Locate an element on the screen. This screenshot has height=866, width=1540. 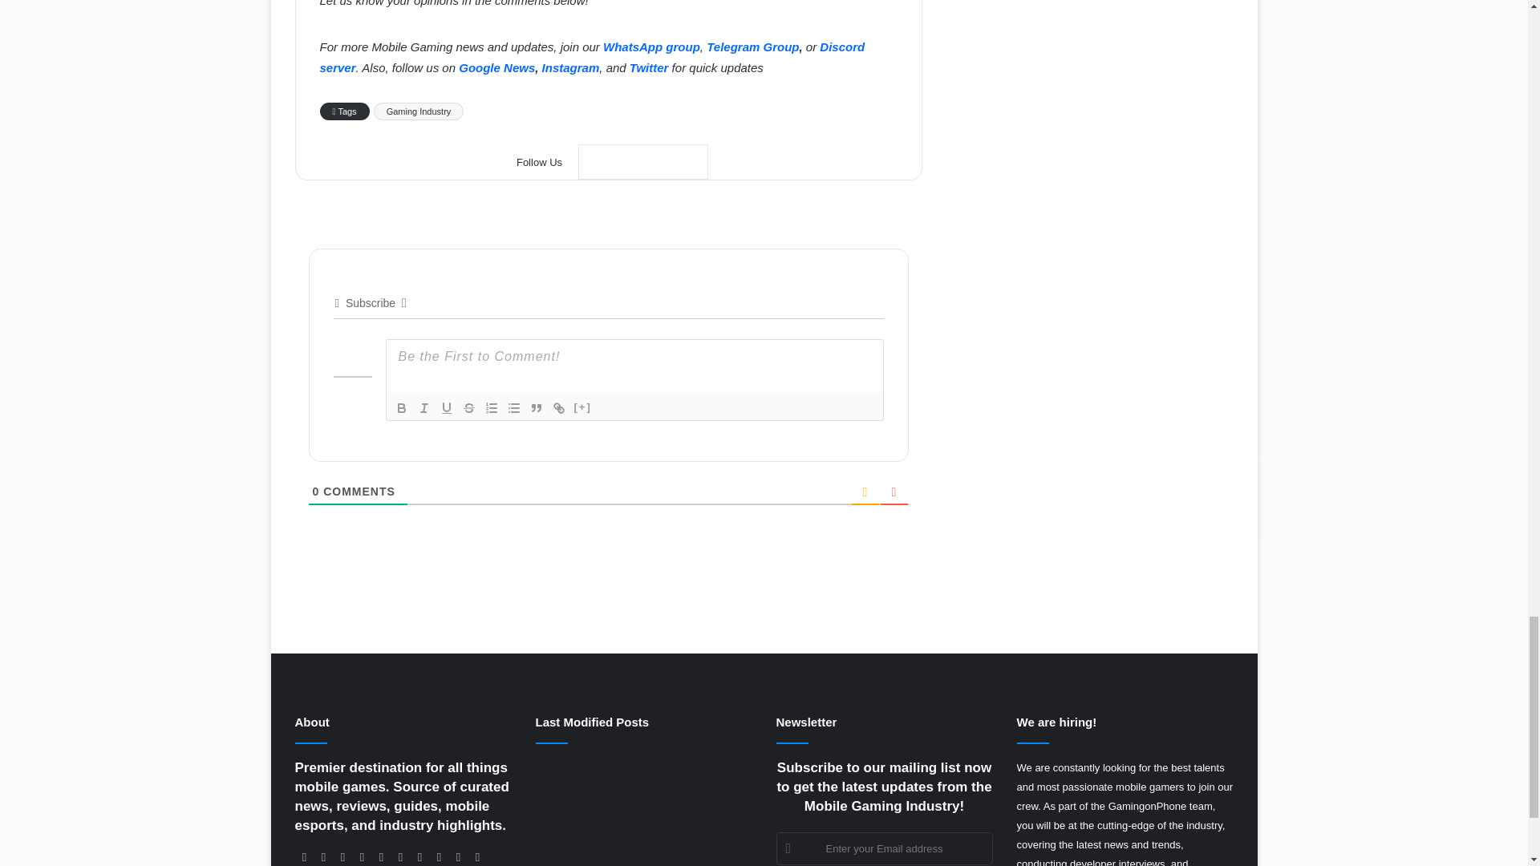
Google News is located at coordinates (643, 162).